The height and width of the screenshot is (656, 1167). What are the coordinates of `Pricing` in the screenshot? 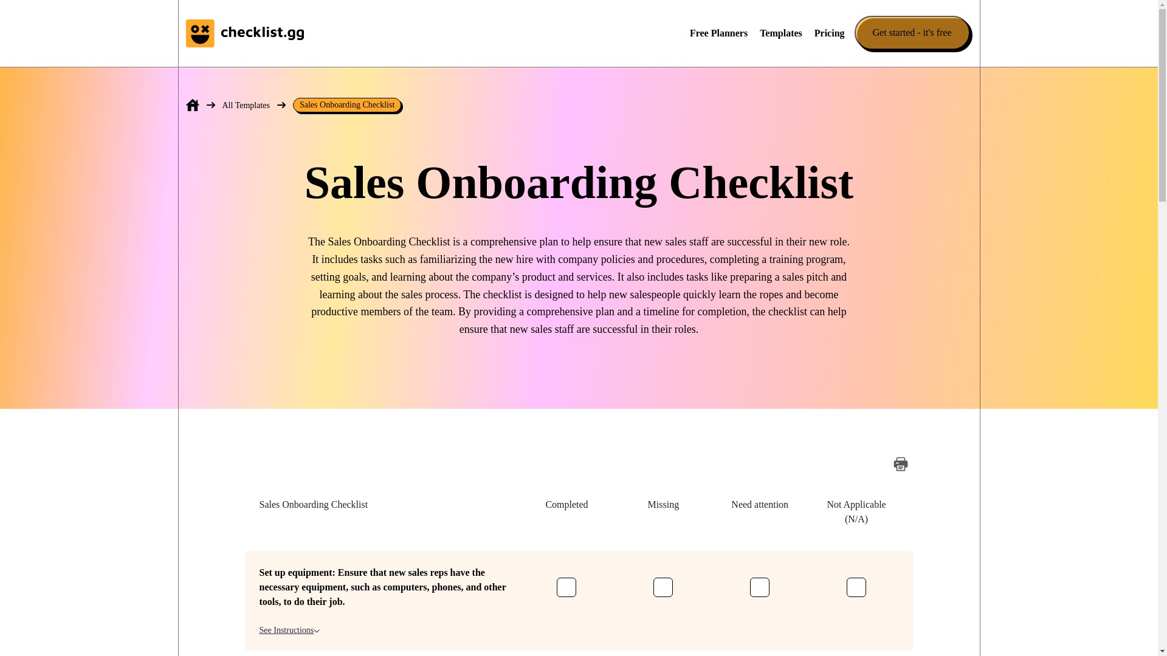 It's located at (830, 33).